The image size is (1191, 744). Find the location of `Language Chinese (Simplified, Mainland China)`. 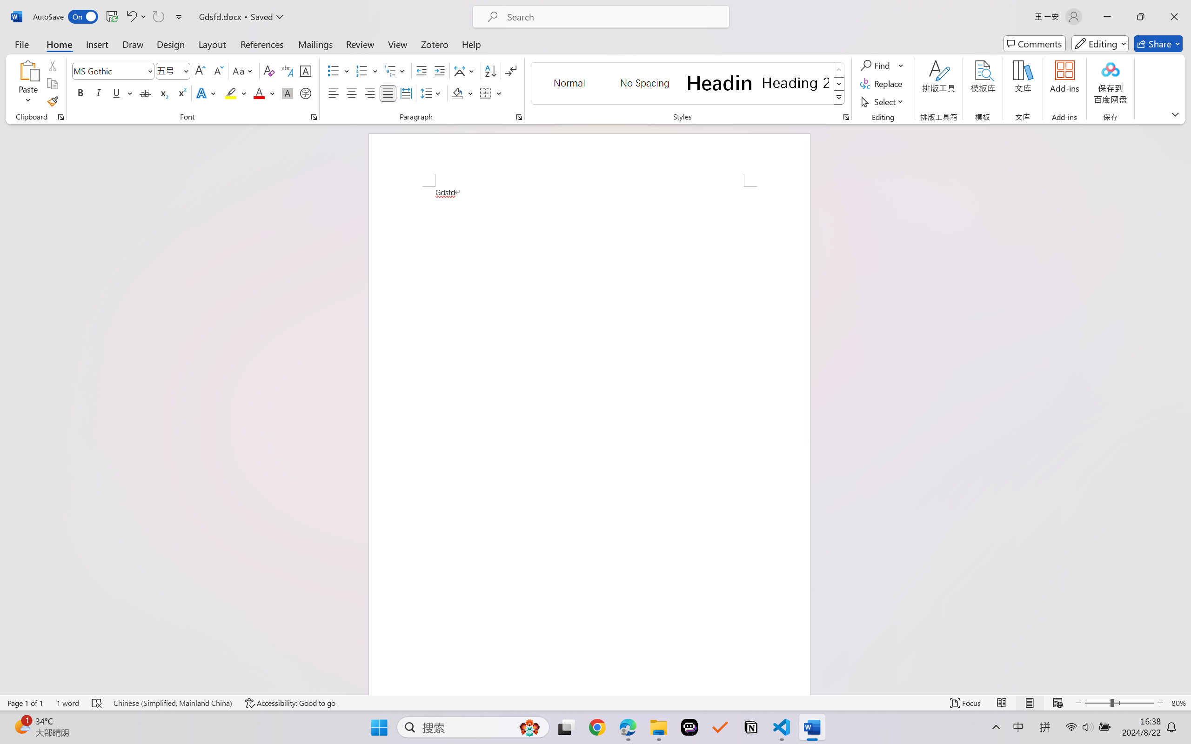

Language Chinese (Simplified, Mainland China) is located at coordinates (172, 703).